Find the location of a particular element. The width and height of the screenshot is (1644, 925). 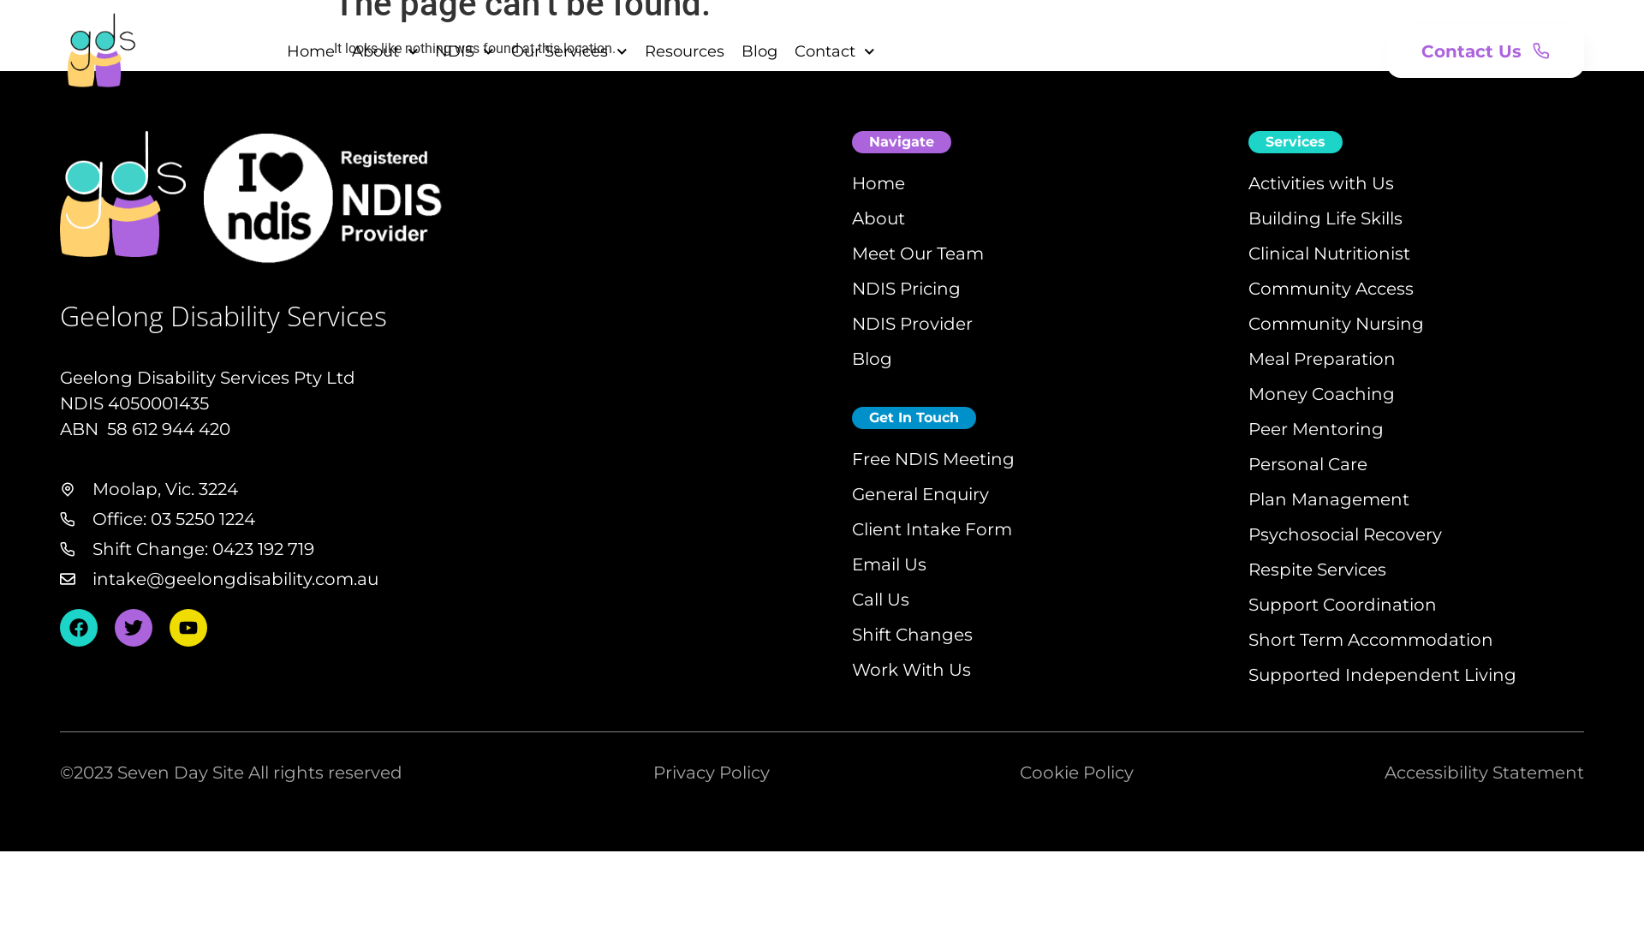

About is located at coordinates (879, 219).